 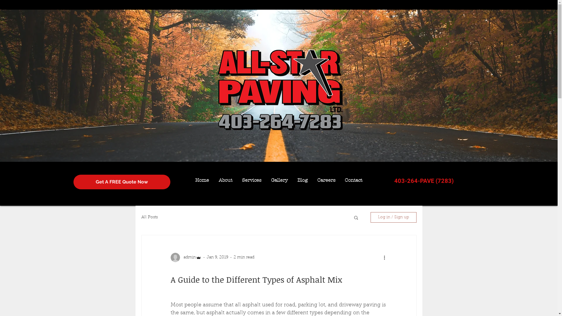 I want to click on Get A FREE Quote Now, so click(x=122, y=182).